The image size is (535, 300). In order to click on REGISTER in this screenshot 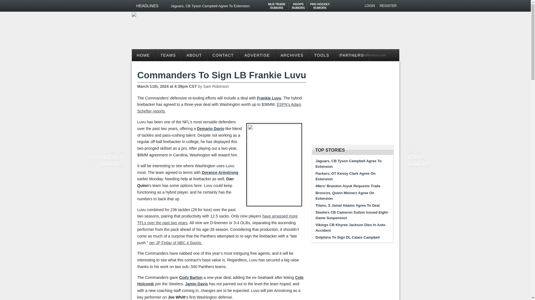, I will do `click(298, 4)`.